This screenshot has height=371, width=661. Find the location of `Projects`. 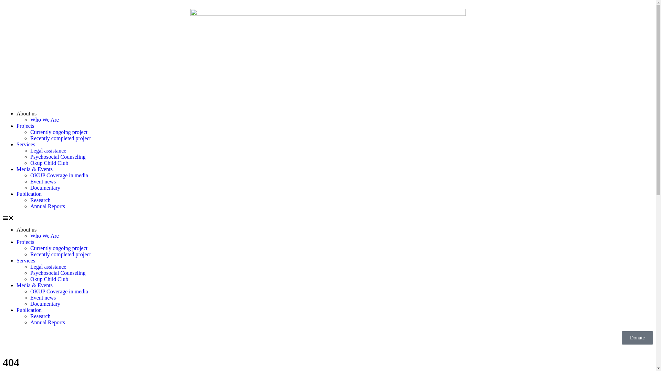

Projects is located at coordinates (25, 242).